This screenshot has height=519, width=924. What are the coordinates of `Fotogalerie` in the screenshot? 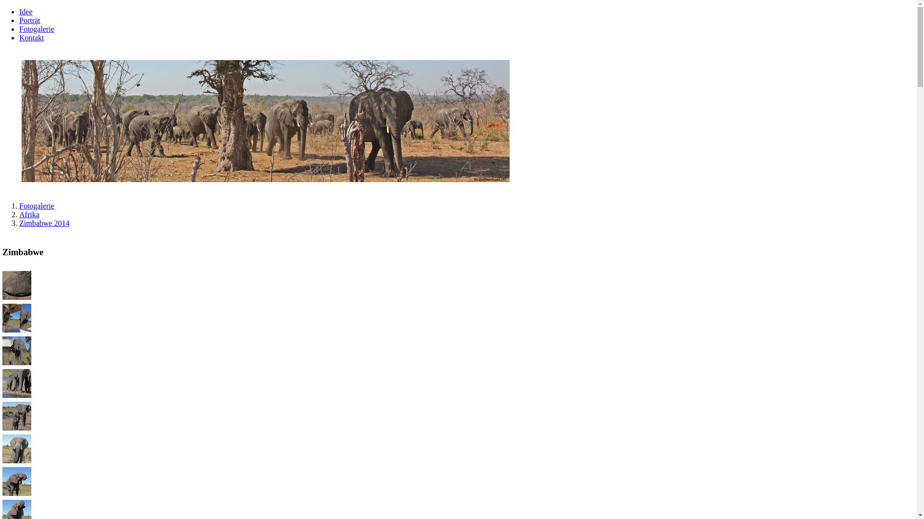 It's located at (37, 206).